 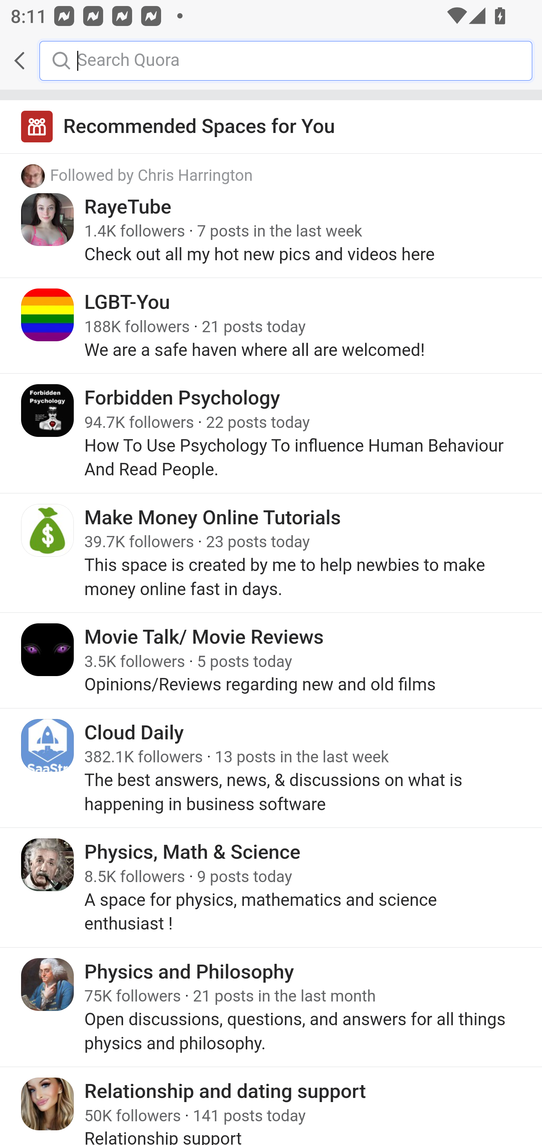 What do you see at coordinates (48, 315) in the screenshot?
I see `Icon for LGBT-You` at bounding box center [48, 315].